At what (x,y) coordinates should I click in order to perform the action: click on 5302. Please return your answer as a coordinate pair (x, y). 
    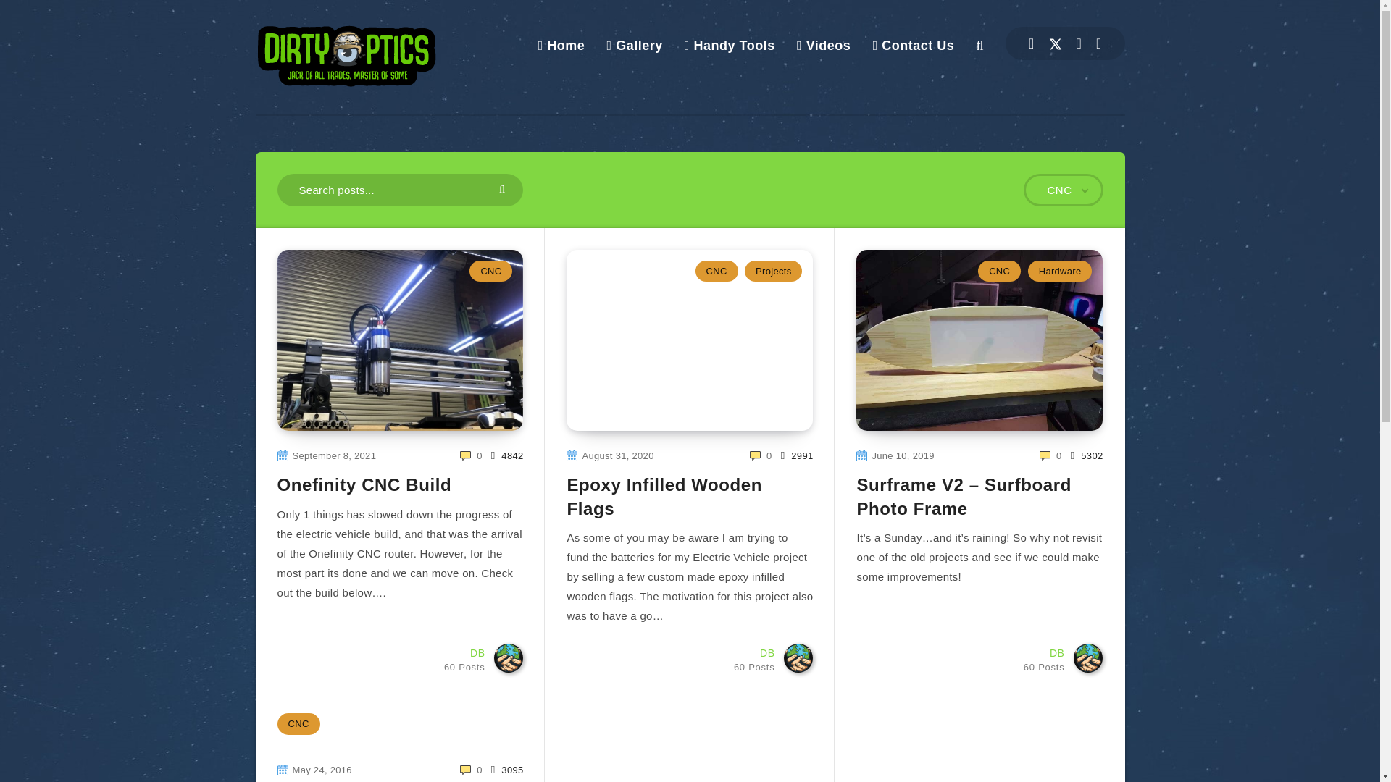
    Looking at the image, I should click on (1087, 455).